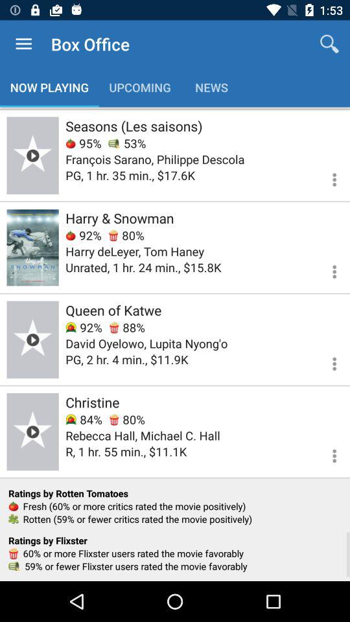  What do you see at coordinates (327, 270) in the screenshot?
I see `go to options` at bounding box center [327, 270].